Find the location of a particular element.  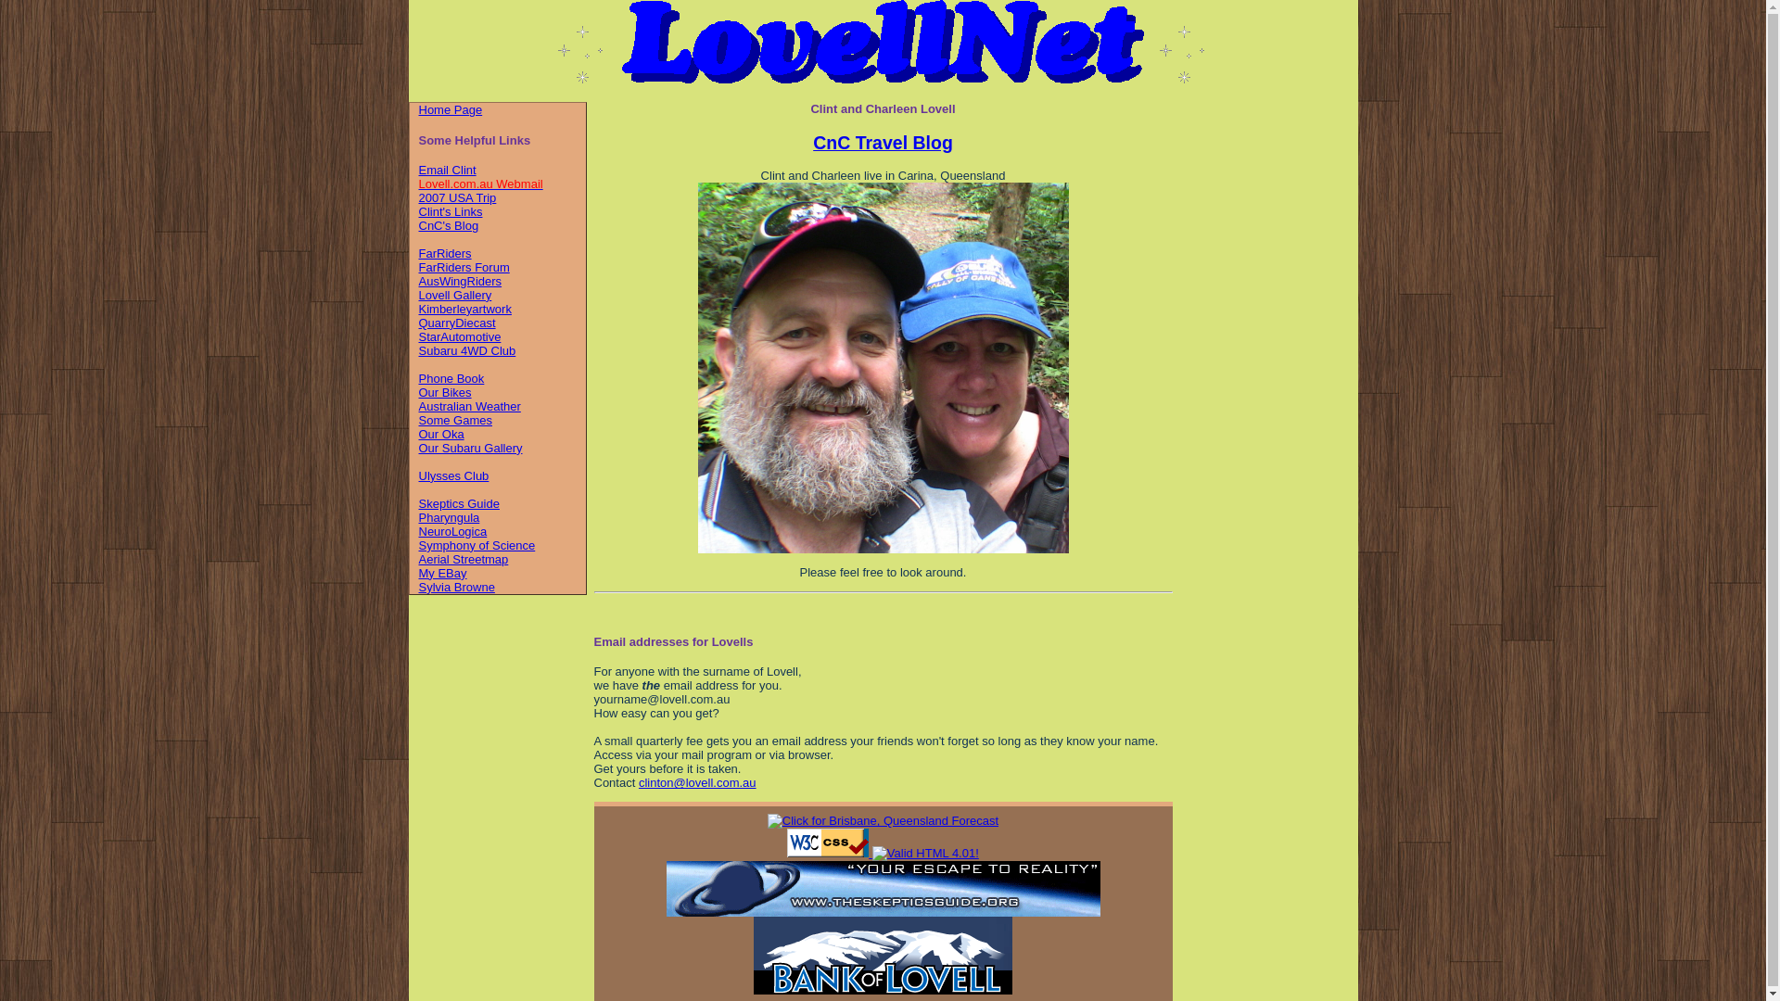

NeuroLogica is located at coordinates (453, 532).